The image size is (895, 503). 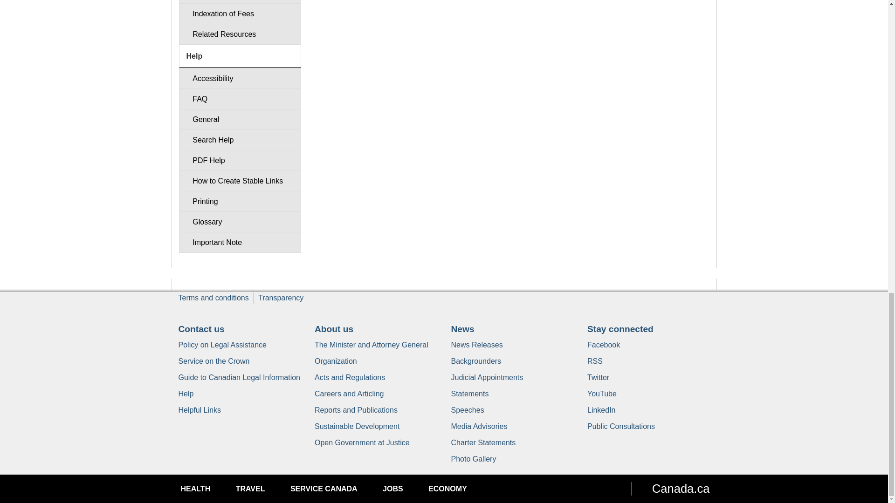 What do you see at coordinates (240, 99) in the screenshot?
I see `Frequently Asked Questions` at bounding box center [240, 99].